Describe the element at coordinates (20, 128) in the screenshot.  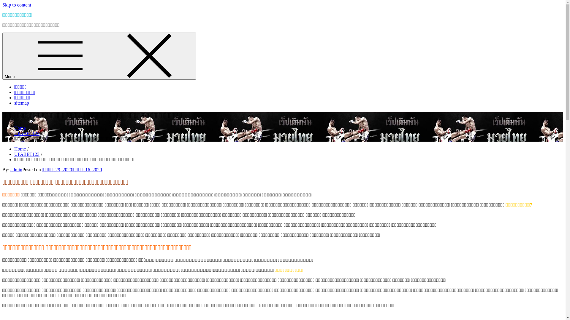
I see `Home` at that location.